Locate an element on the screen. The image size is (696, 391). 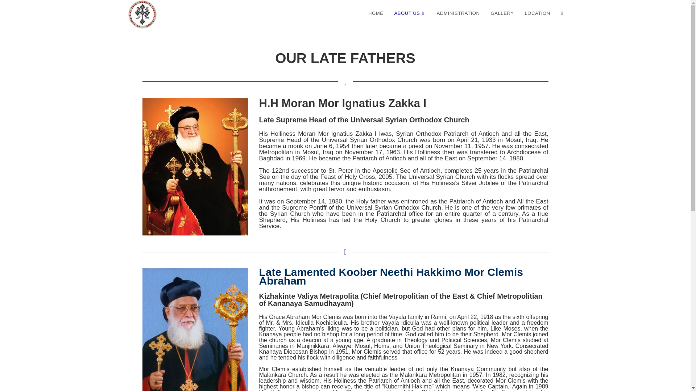
EZEESOLUTIONS. is located at coordinates (411, 383).